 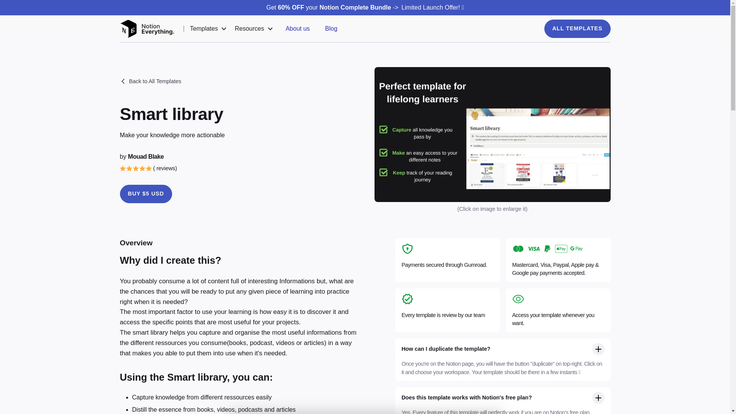 What do you see at coordinates (297, 28) in the screenshot?
I see `About us` at bounding box center [297, 28].